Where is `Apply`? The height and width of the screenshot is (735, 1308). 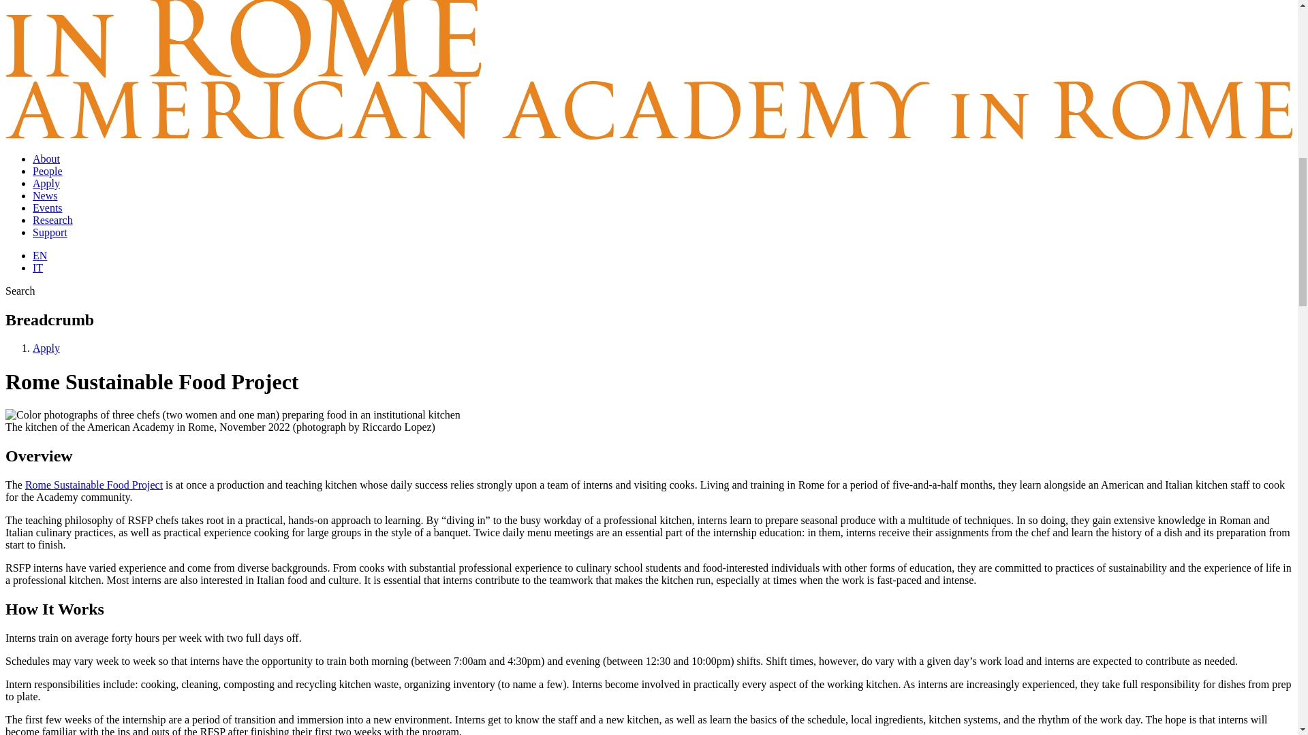
Apply is located at coordinates (46, 348).